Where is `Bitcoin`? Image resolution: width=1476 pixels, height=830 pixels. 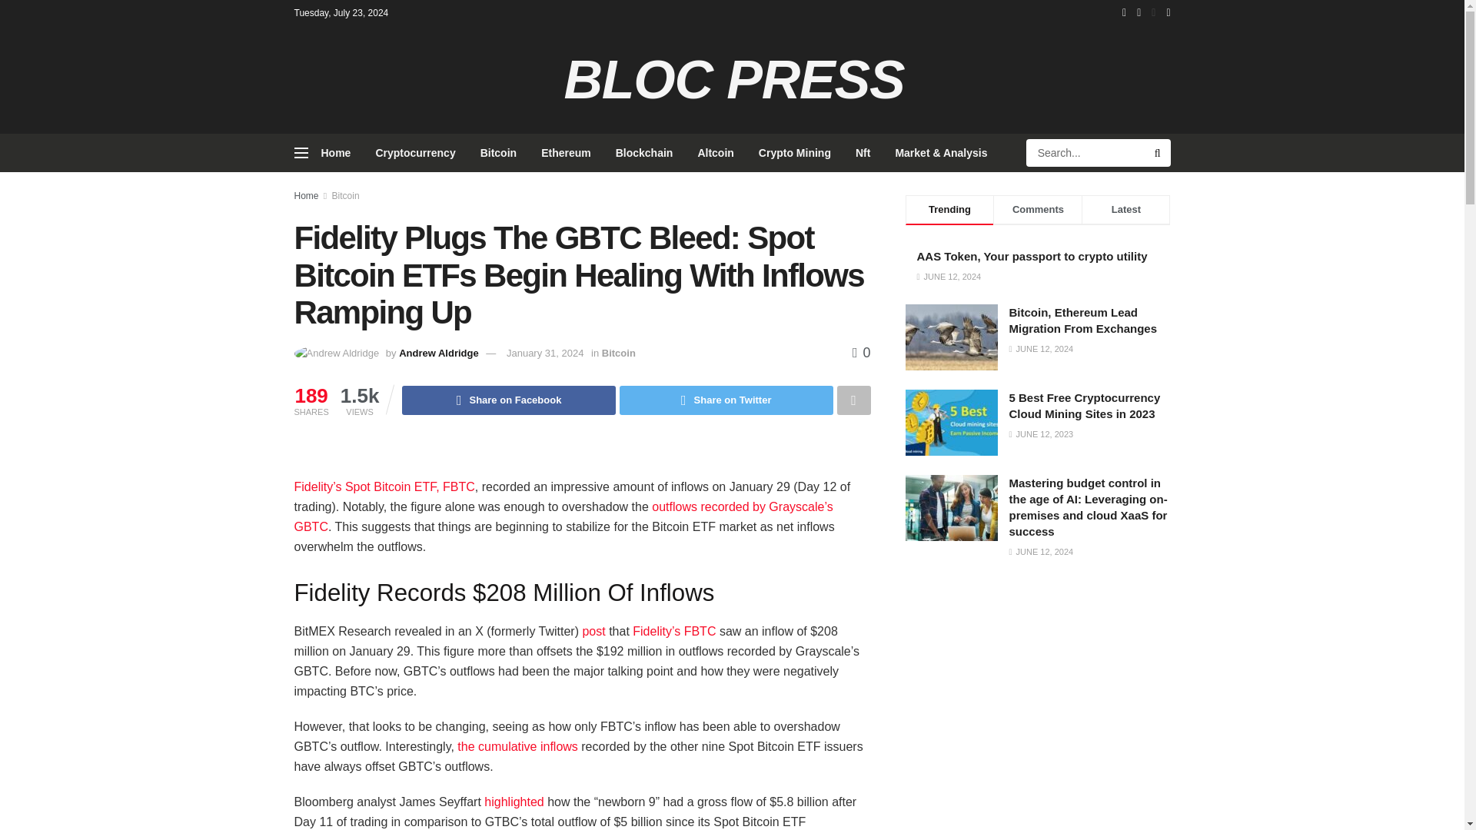 Bitcoin is located at coordinates (498, 152).